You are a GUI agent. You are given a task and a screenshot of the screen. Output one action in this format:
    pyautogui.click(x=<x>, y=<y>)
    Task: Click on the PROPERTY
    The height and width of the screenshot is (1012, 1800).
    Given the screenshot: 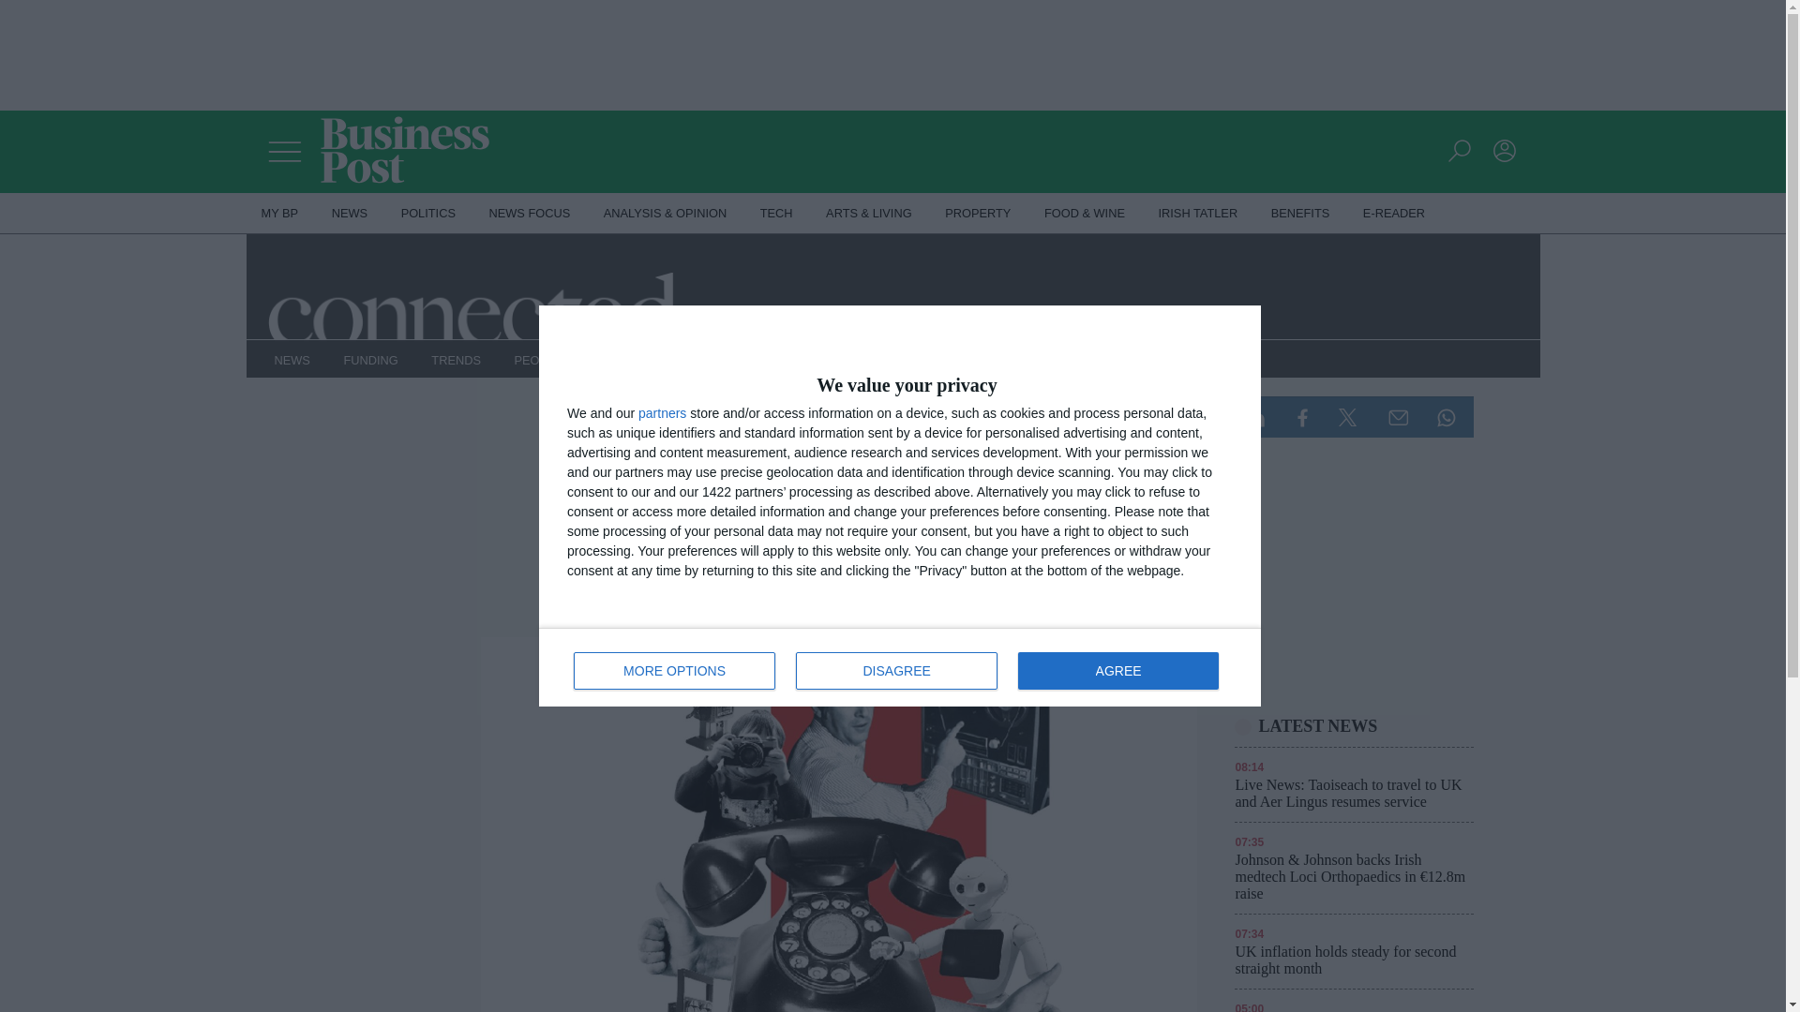 What is the action you would take?
    pyautogui.click(x=531, y=214)
    